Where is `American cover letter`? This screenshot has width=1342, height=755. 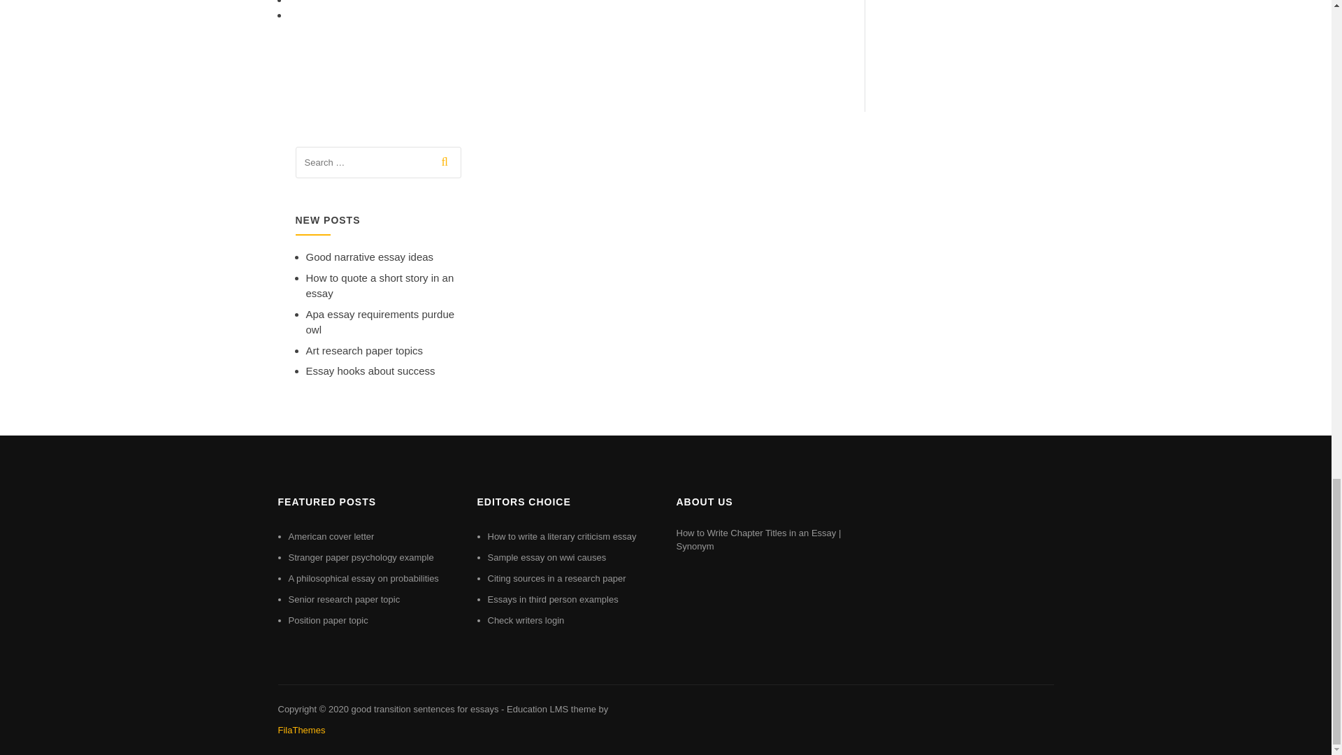 American cover letter is located at coordinates (331, 537).